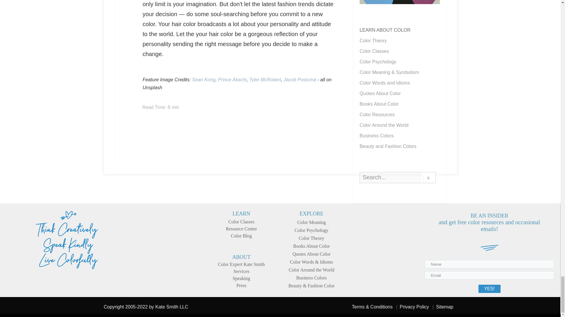  Describe the element at coordinates (490, 248) in the screenshot. I see `Doodle Icon 2` at that location.